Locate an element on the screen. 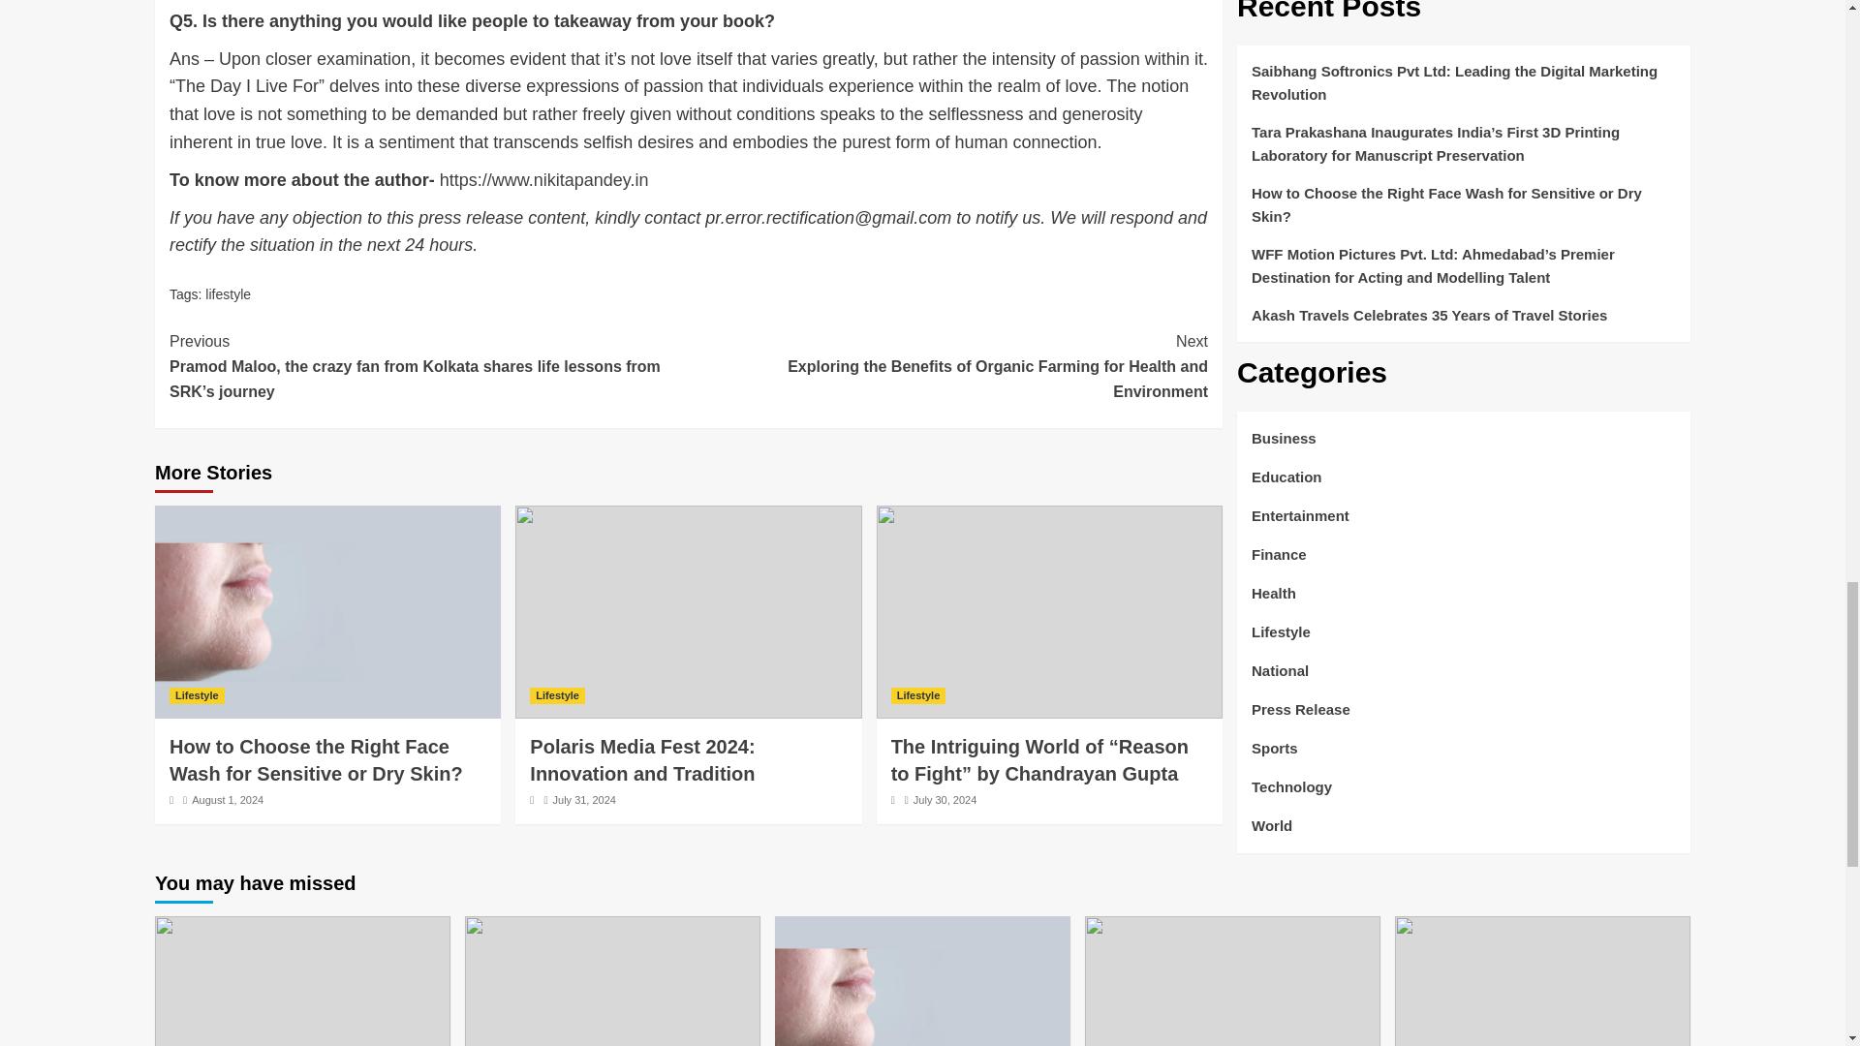 Image resolution: width=1860 pixels, height=1046 pixels. Polaris Media Fest 2024: Innovation and Tradition is located at coordinates (642, 760).